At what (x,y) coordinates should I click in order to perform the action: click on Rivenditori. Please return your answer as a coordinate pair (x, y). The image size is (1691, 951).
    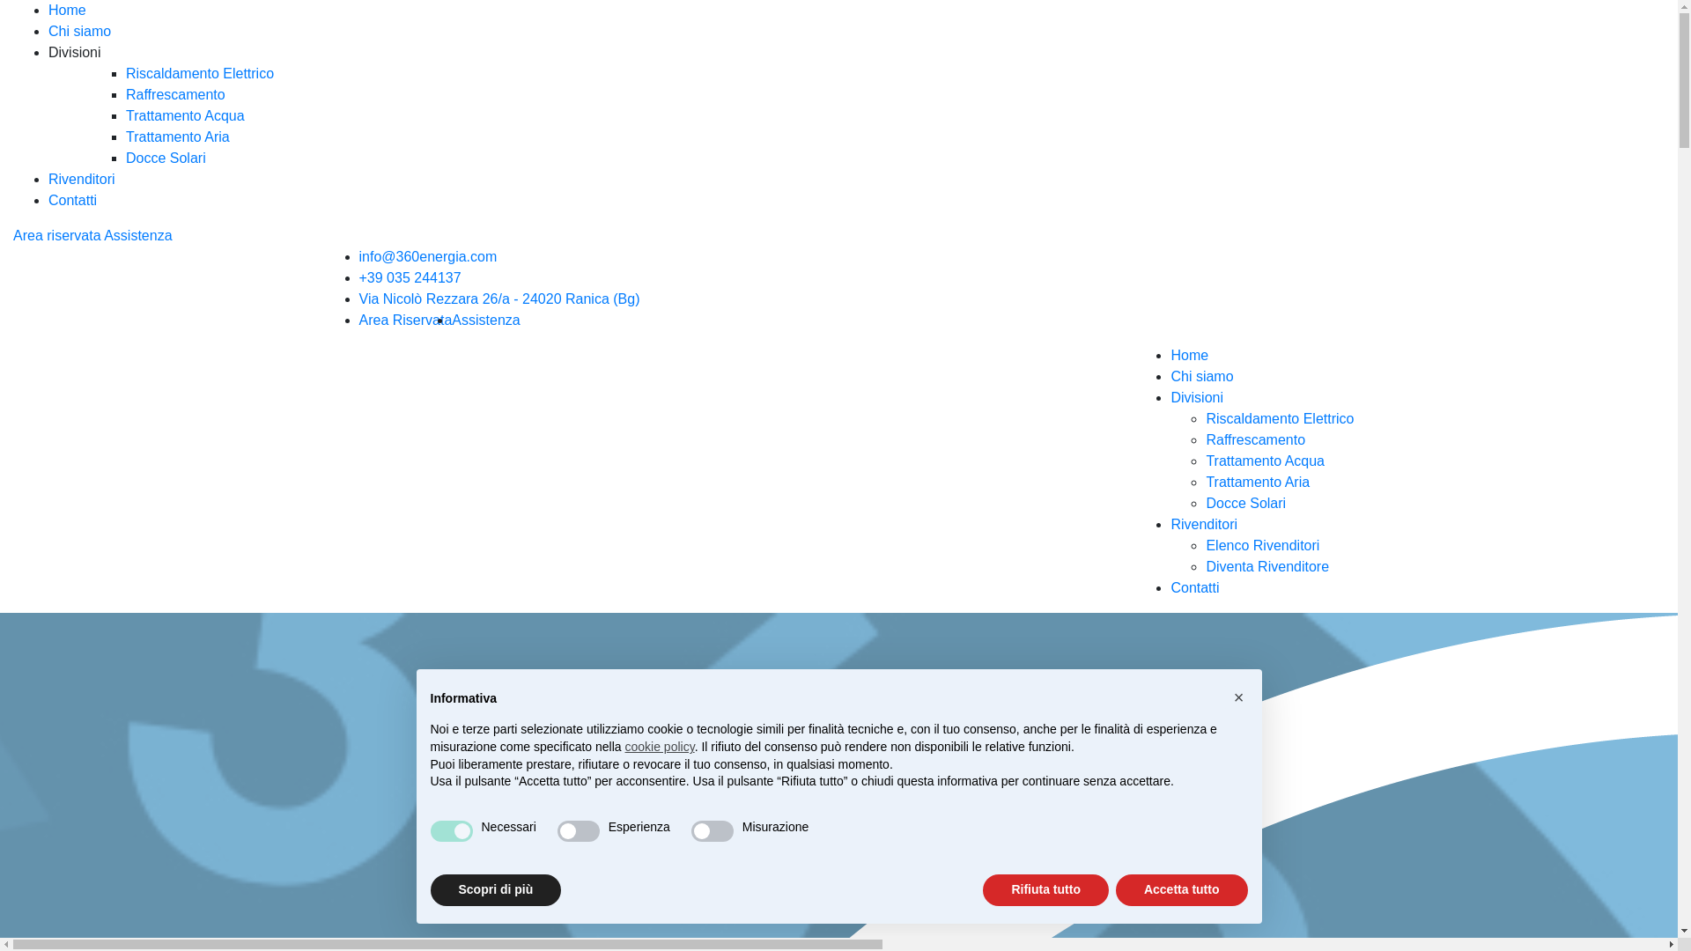
    Looking at the image, I should click on (82, 180).